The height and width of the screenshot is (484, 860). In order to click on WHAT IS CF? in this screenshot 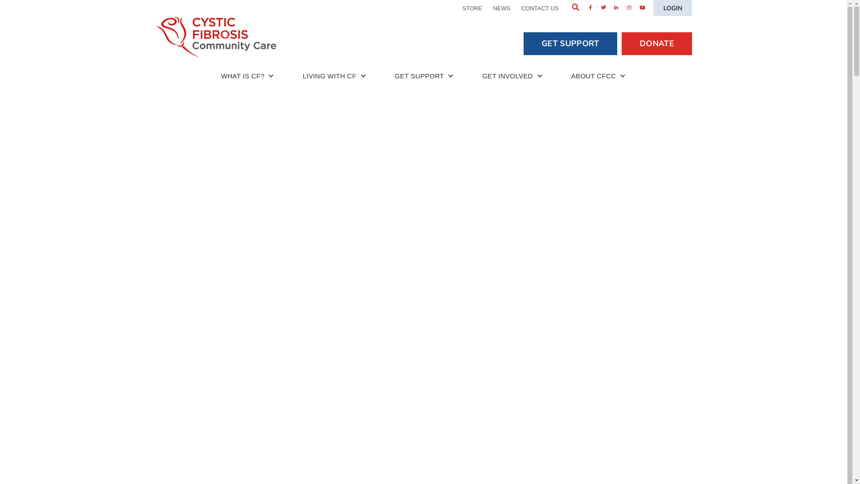, I will do `click(247, 76)`.